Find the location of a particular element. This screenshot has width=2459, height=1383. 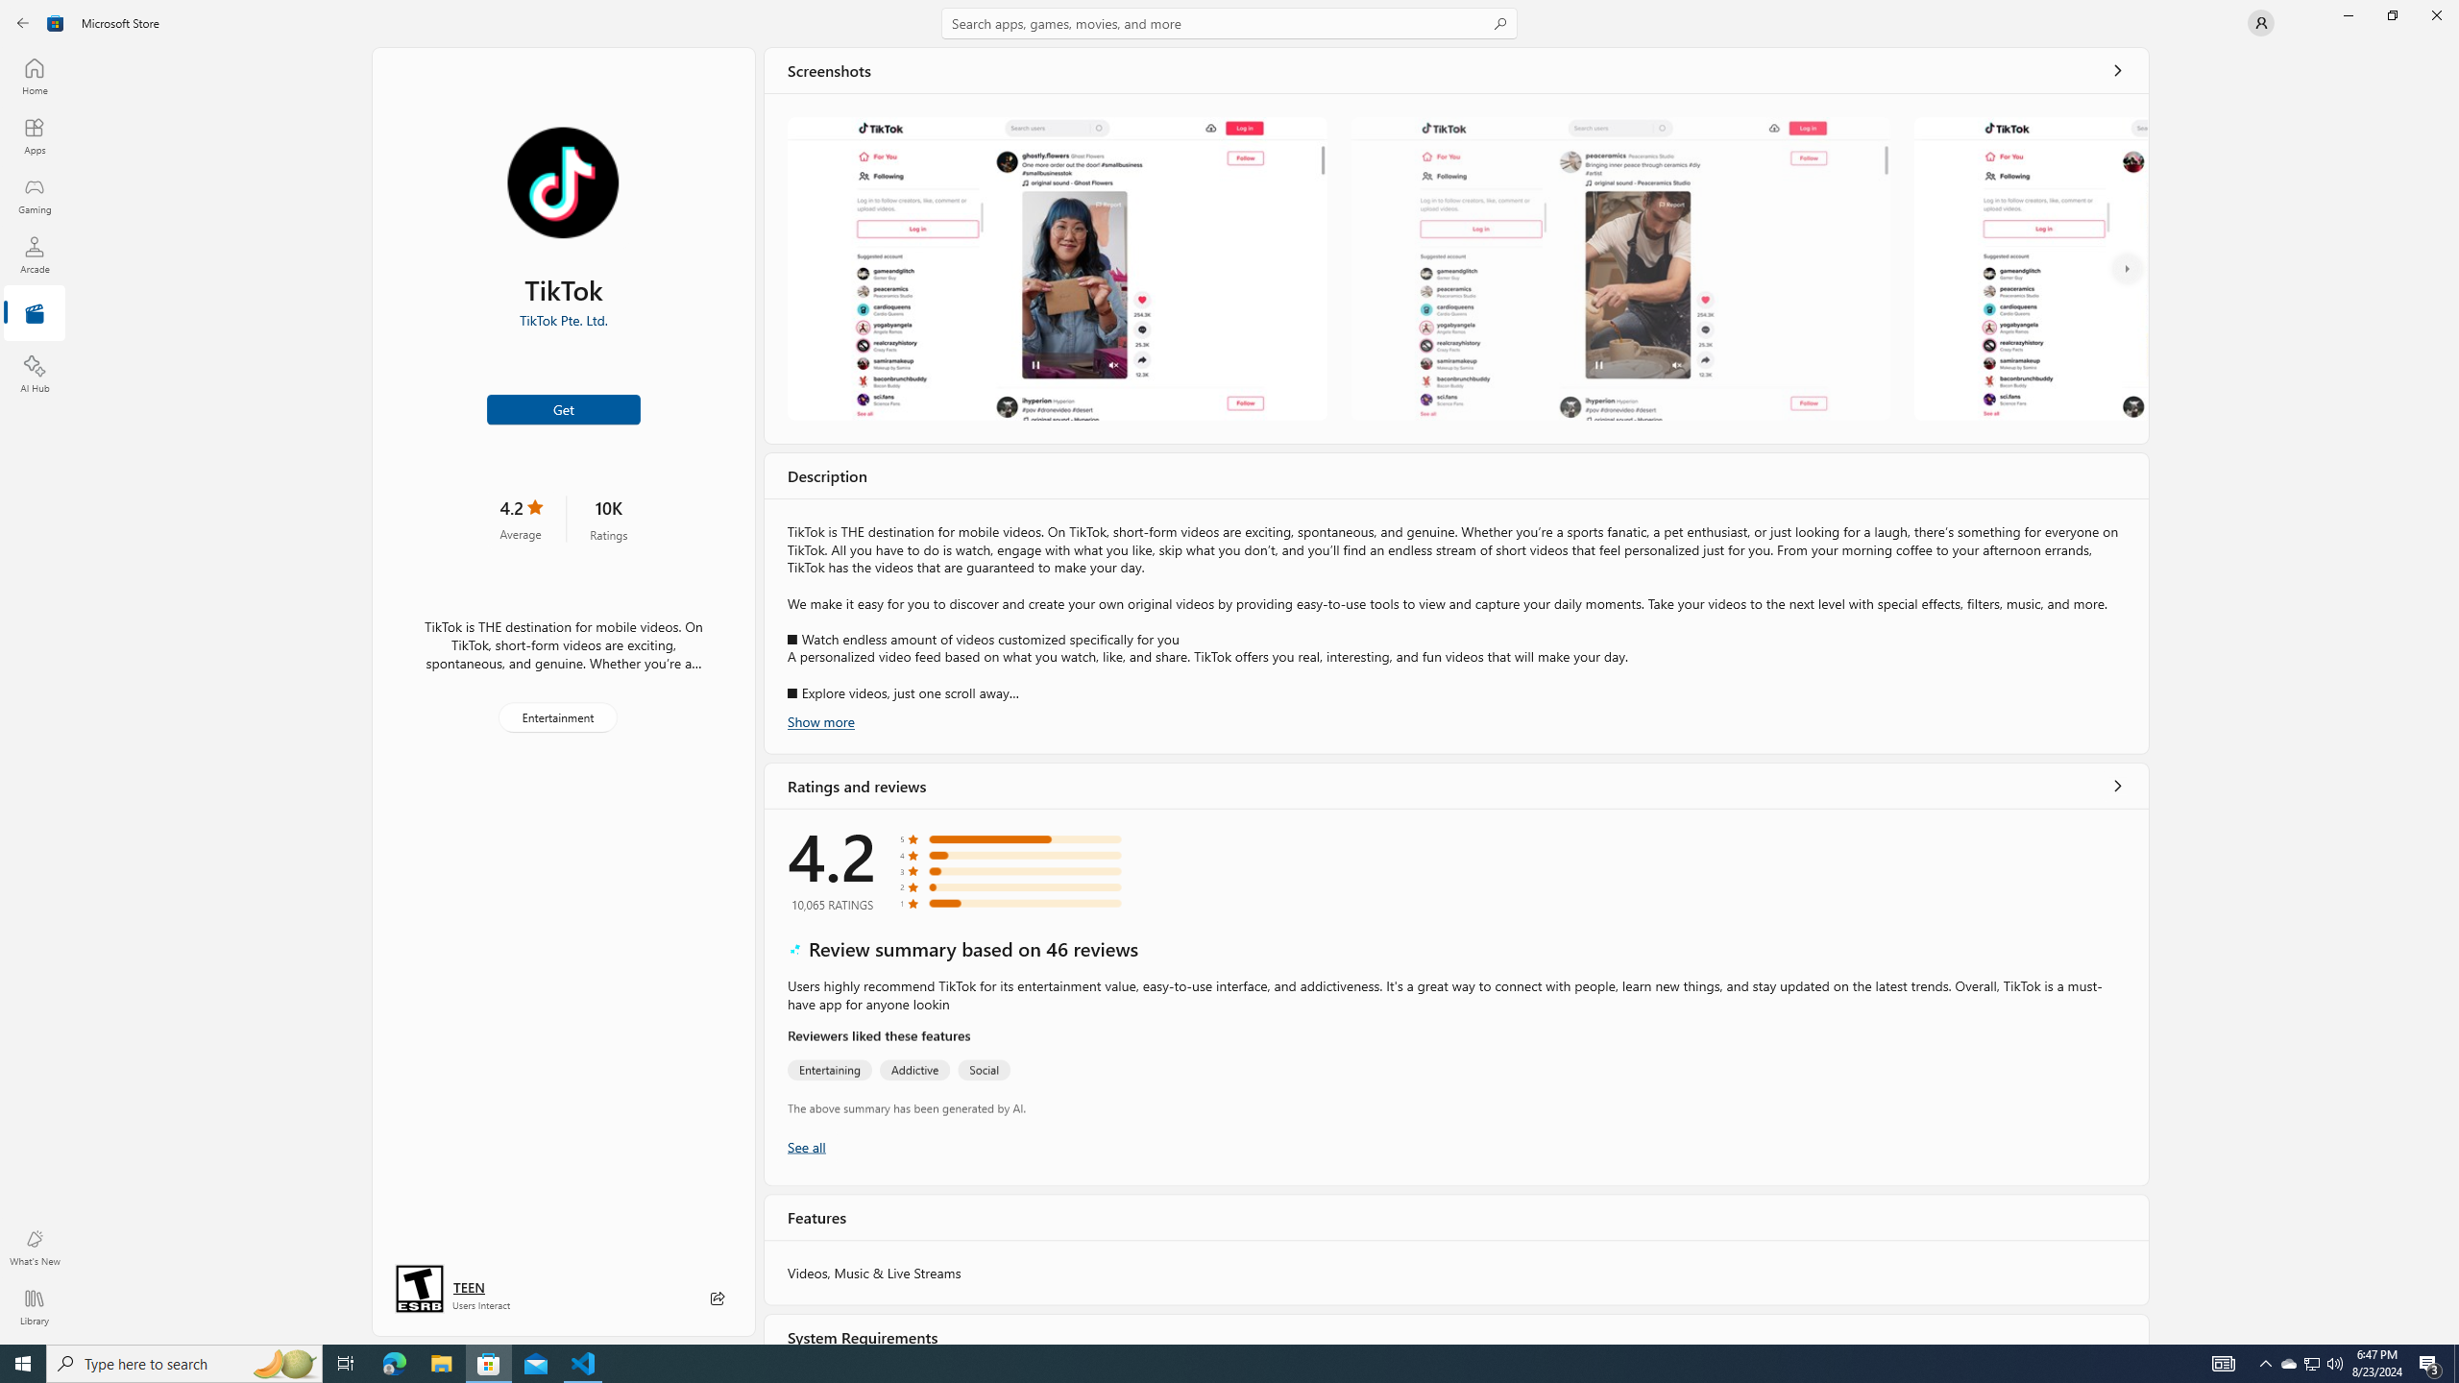

Gaming is located at coordinates (35, 195).